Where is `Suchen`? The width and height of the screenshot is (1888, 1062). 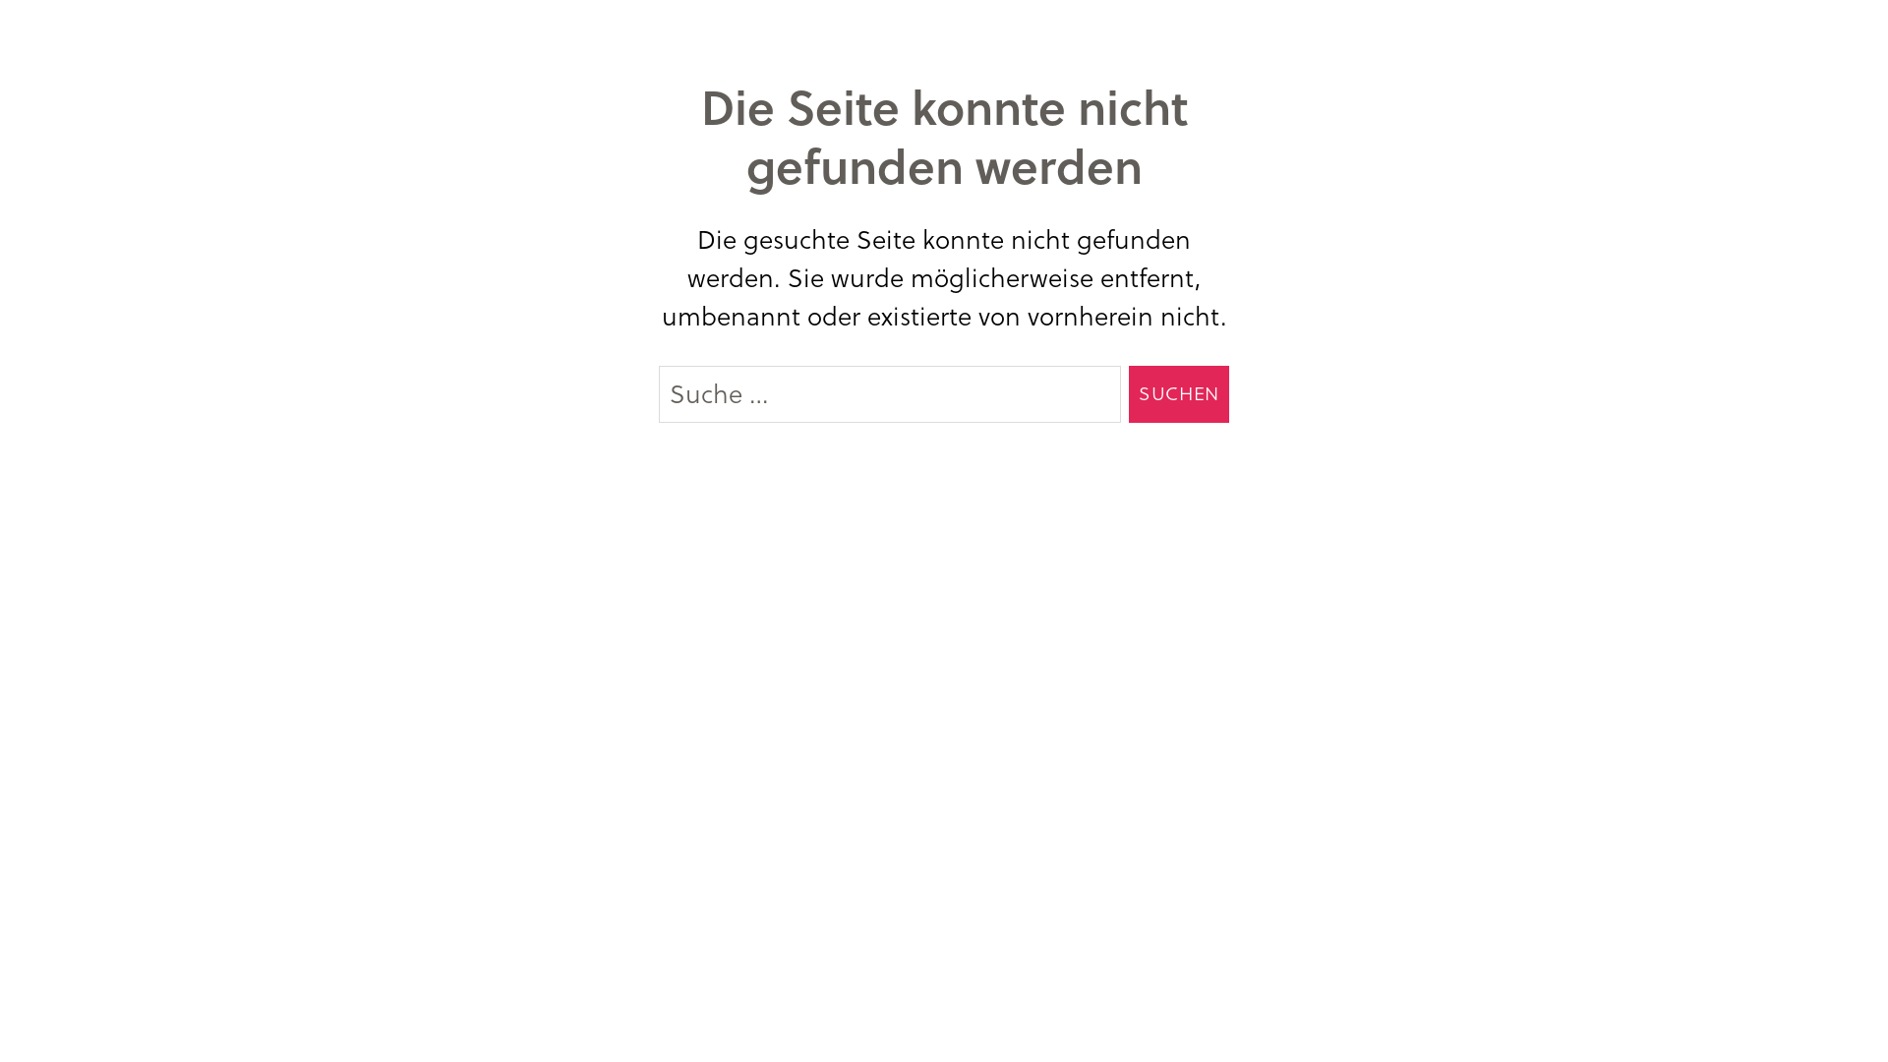 Suchen is located at coordinates (1179, 394).